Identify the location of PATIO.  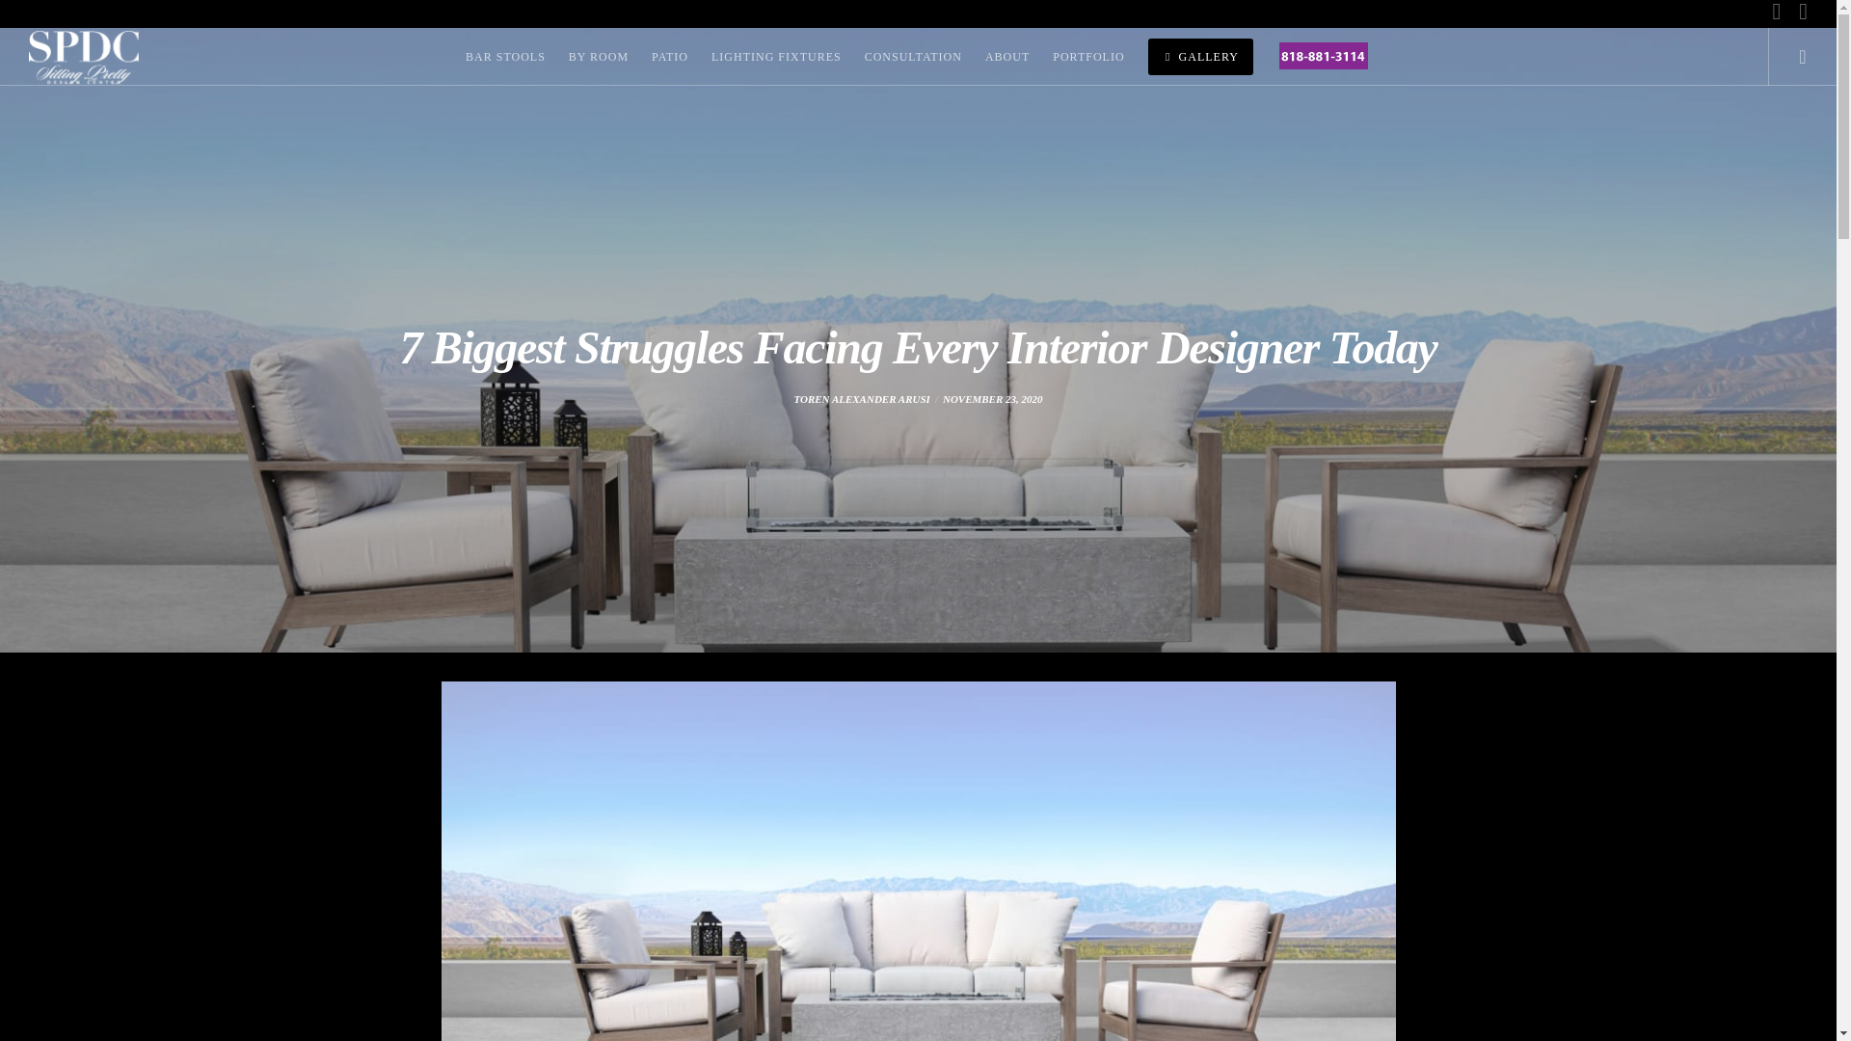
(669, 56).